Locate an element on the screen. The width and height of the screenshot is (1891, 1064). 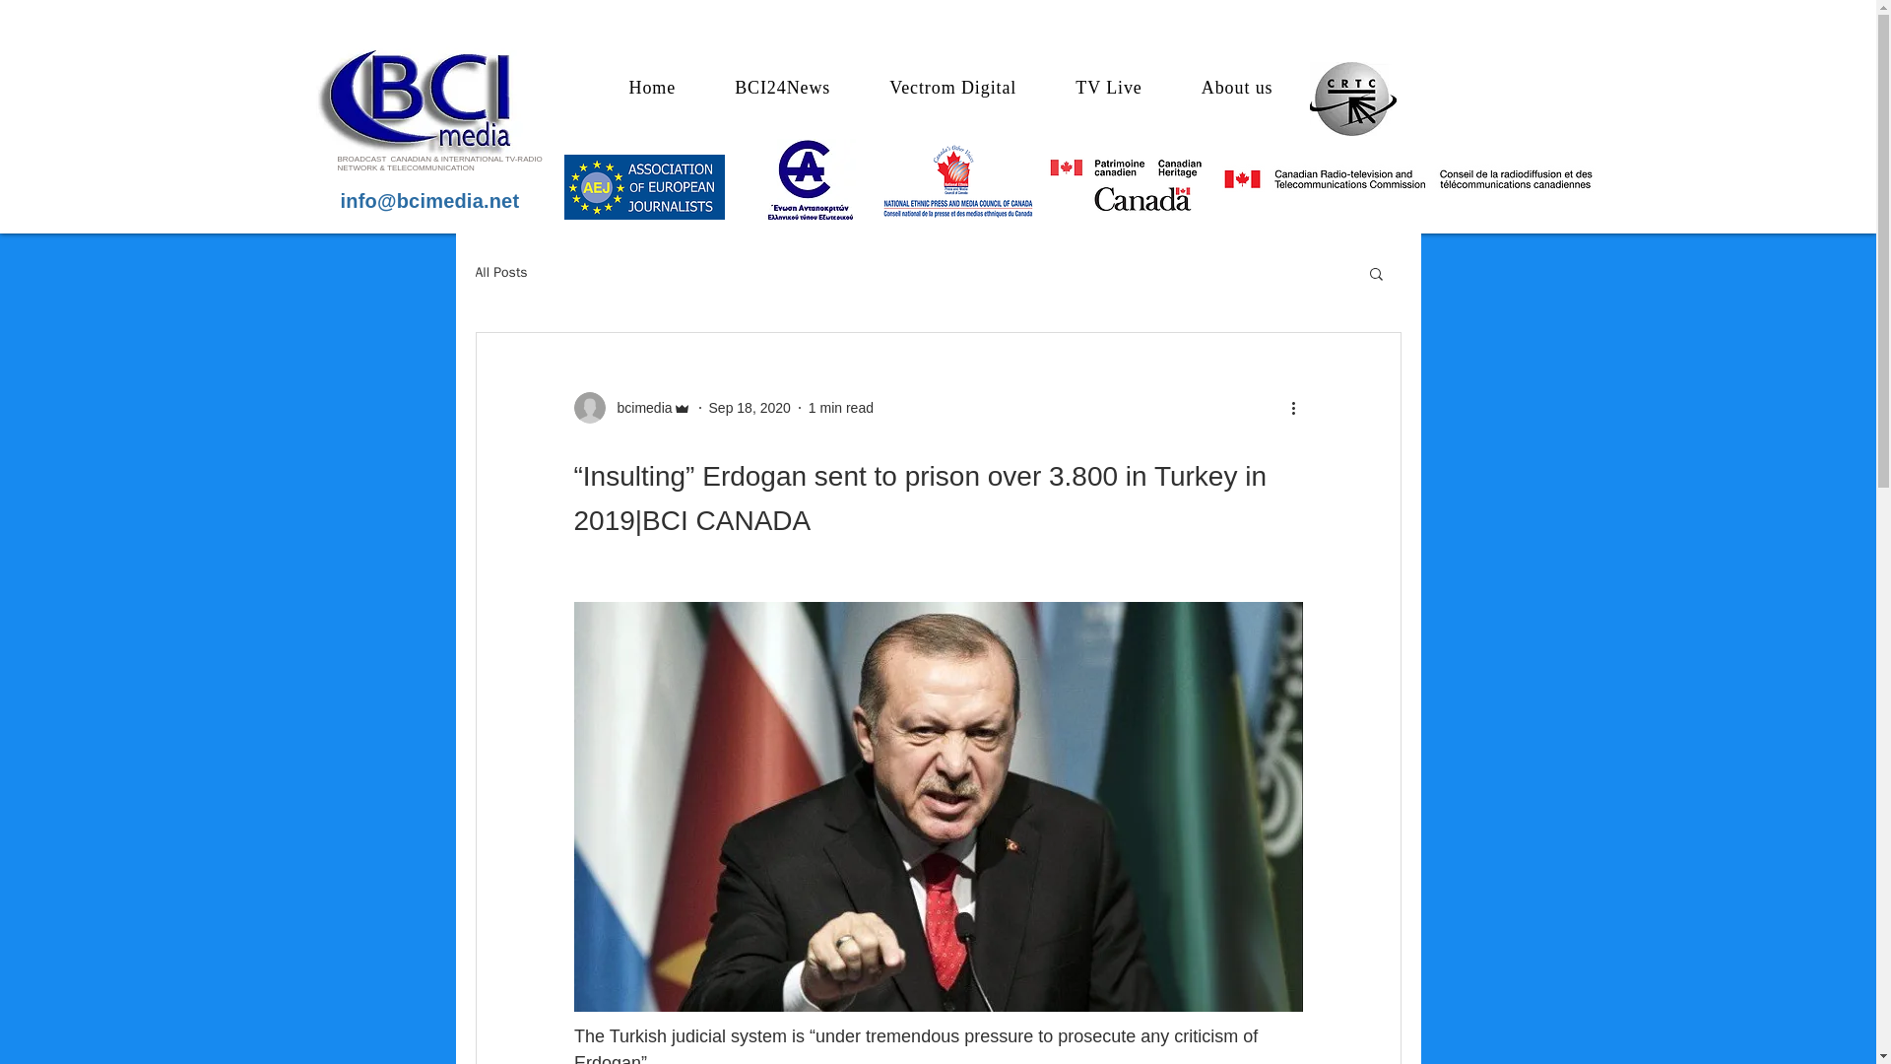
bcimedia is located at coordinates (638, 408).